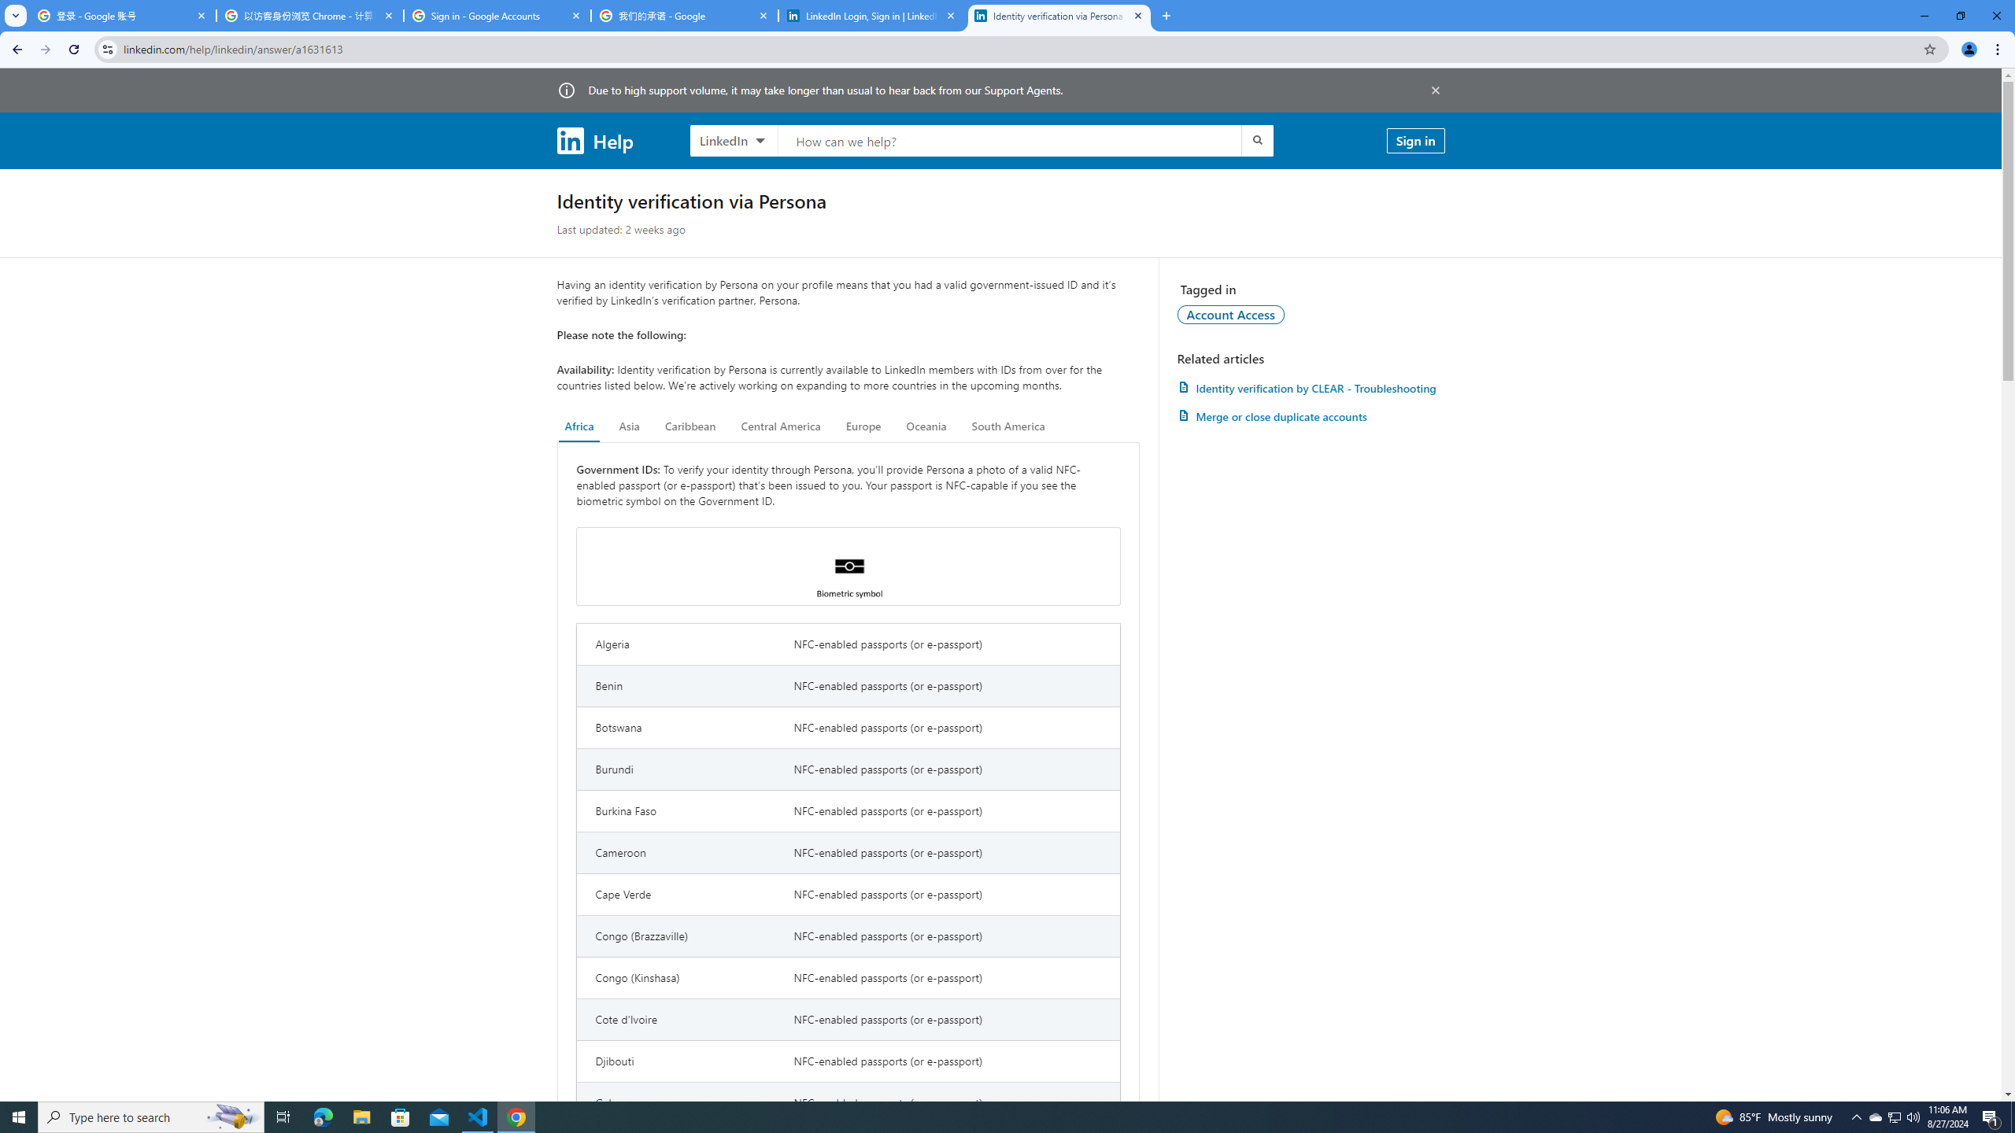 The image size is (2015, 1133). Describe the element at coordinates (1311, 416) in the screenshot. I see `Merge or close duplicate accounts` at that location.